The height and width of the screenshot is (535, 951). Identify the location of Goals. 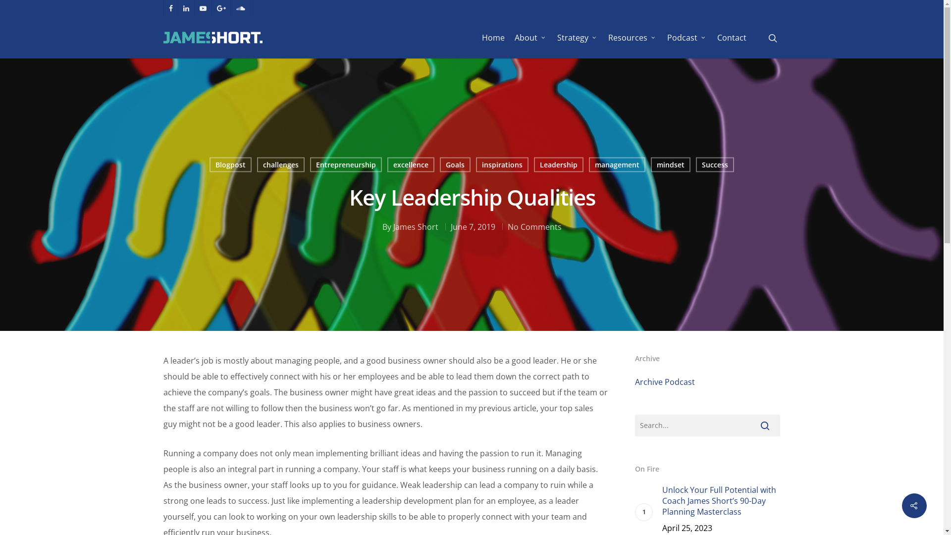
(455, 165).